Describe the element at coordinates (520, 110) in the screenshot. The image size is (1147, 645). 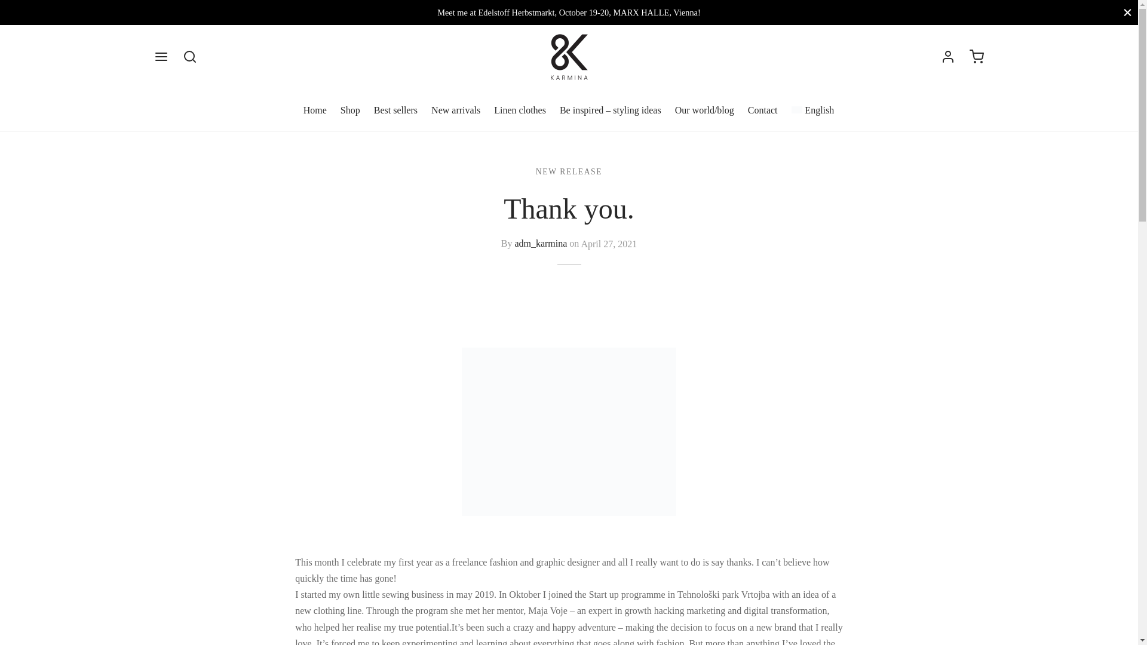
I see `Linen clothes` at that location.